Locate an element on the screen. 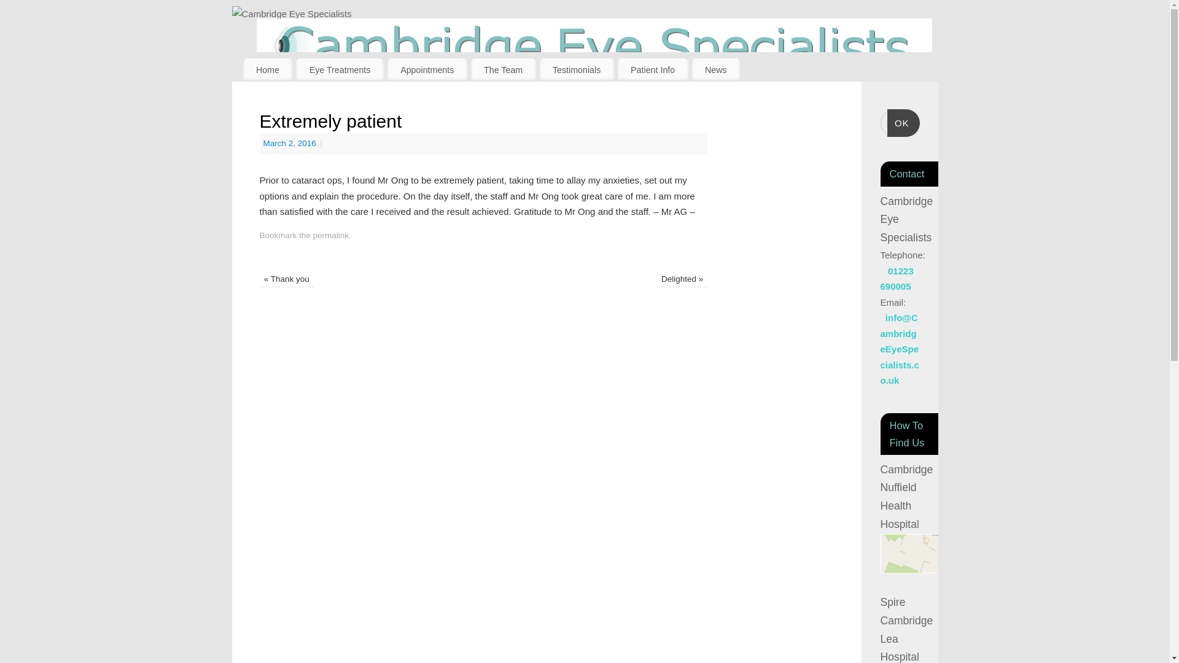  OK is located at coordinates (903, 123).